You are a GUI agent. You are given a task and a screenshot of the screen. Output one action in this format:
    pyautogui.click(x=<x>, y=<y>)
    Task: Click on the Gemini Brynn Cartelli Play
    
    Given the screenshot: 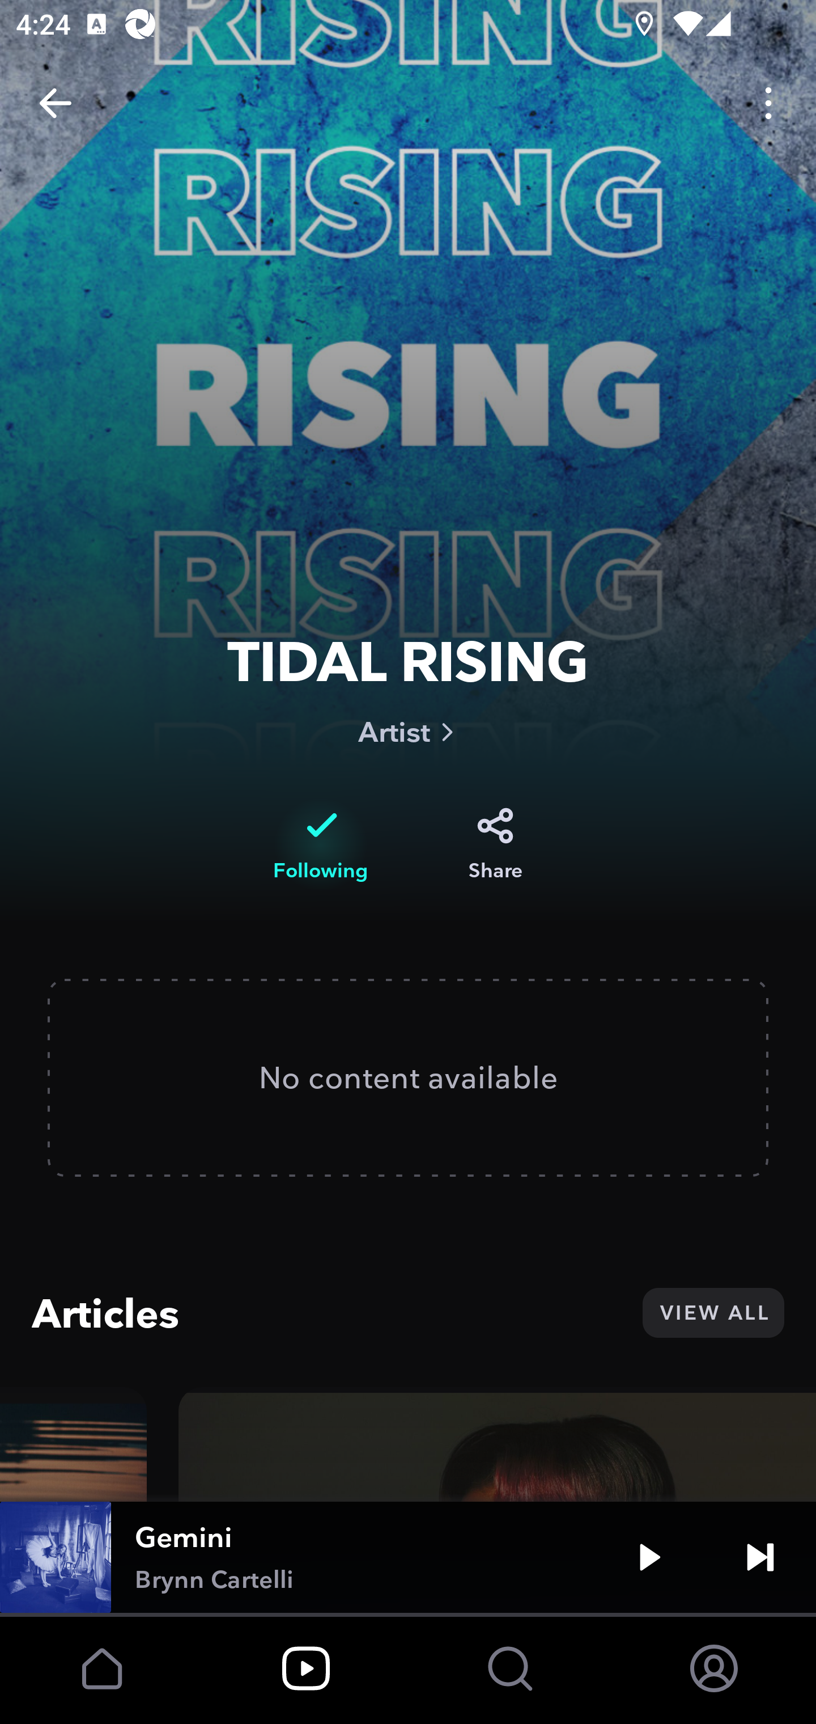 What is the action you would take?
    pyautogui.click(x=408, y=1557)
    